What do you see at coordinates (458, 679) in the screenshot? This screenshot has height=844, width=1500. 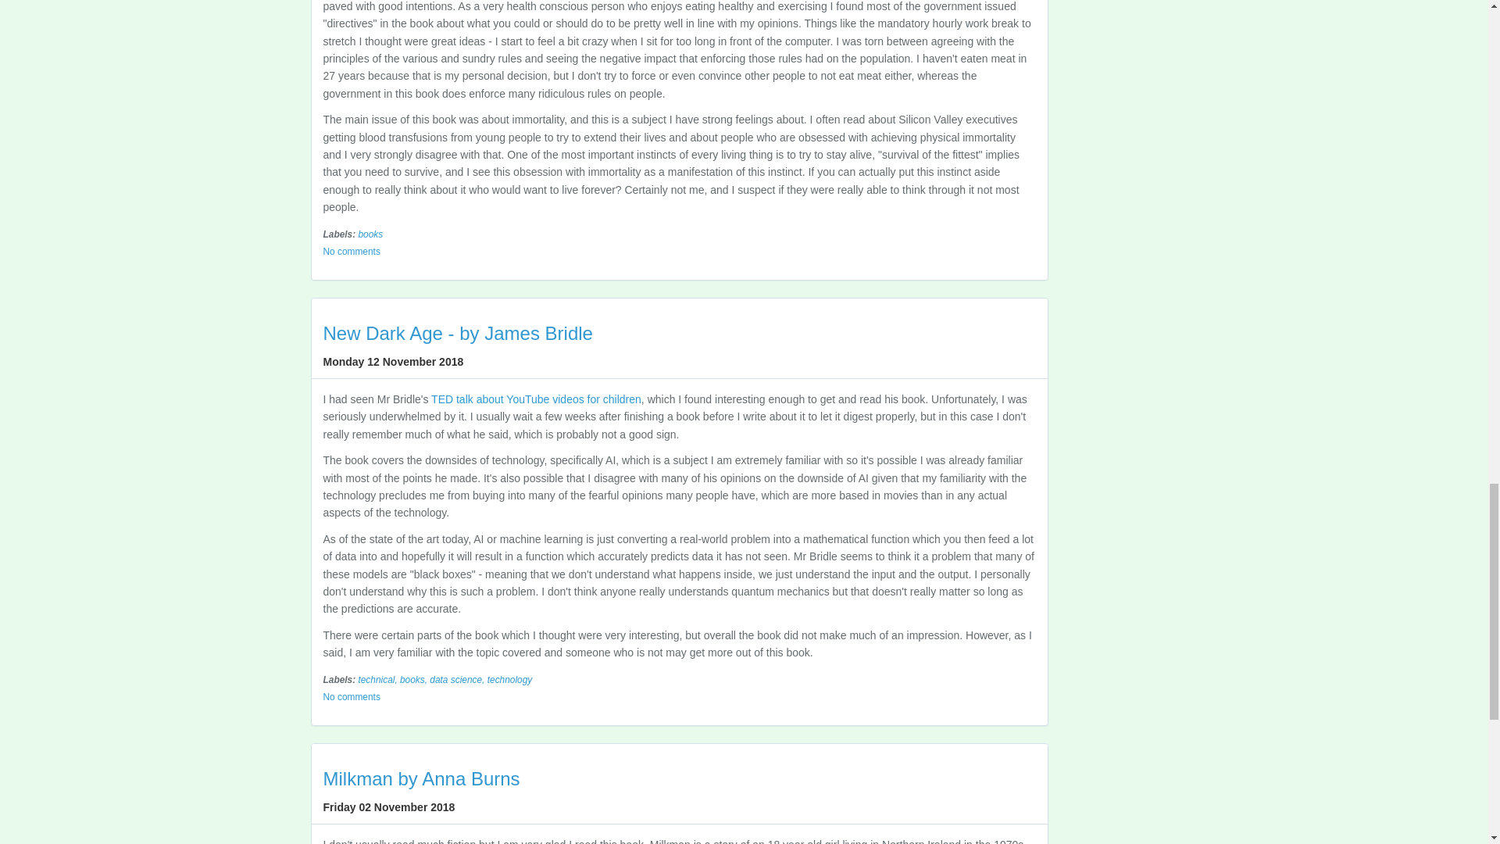 I see `data science,` at bounding box center [458, 679].